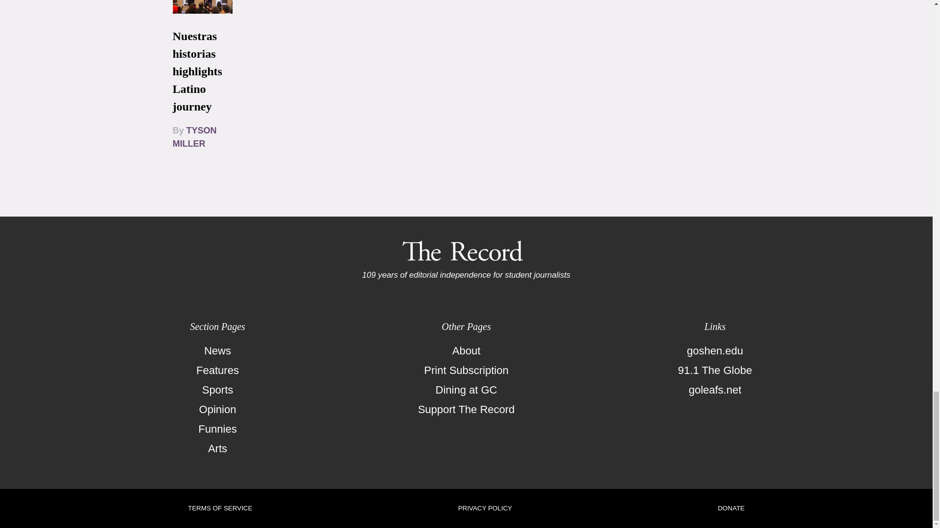  I want to click on Sports, so click(217, 390).